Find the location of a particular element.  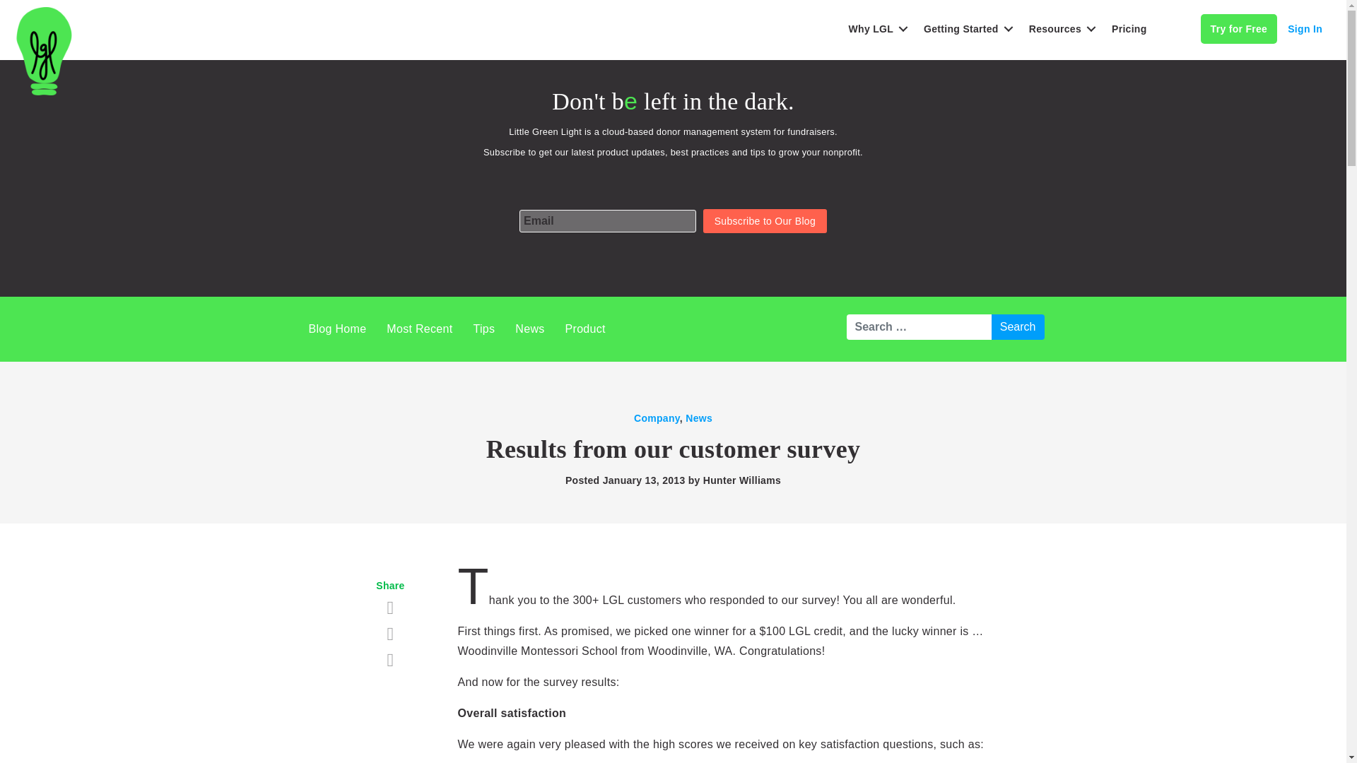

Try for Free is located at coordinates (1240, 28).